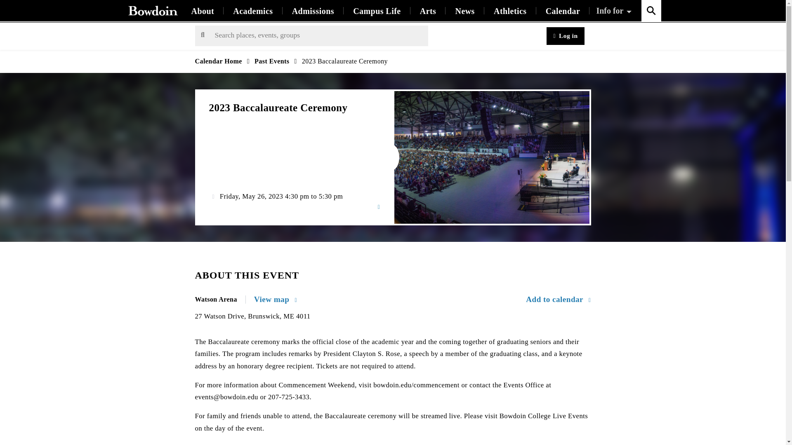 The image size is (792, 445). Describe the element at coordinates (428, 11) in the screenshot. I see `Arts` at that location.